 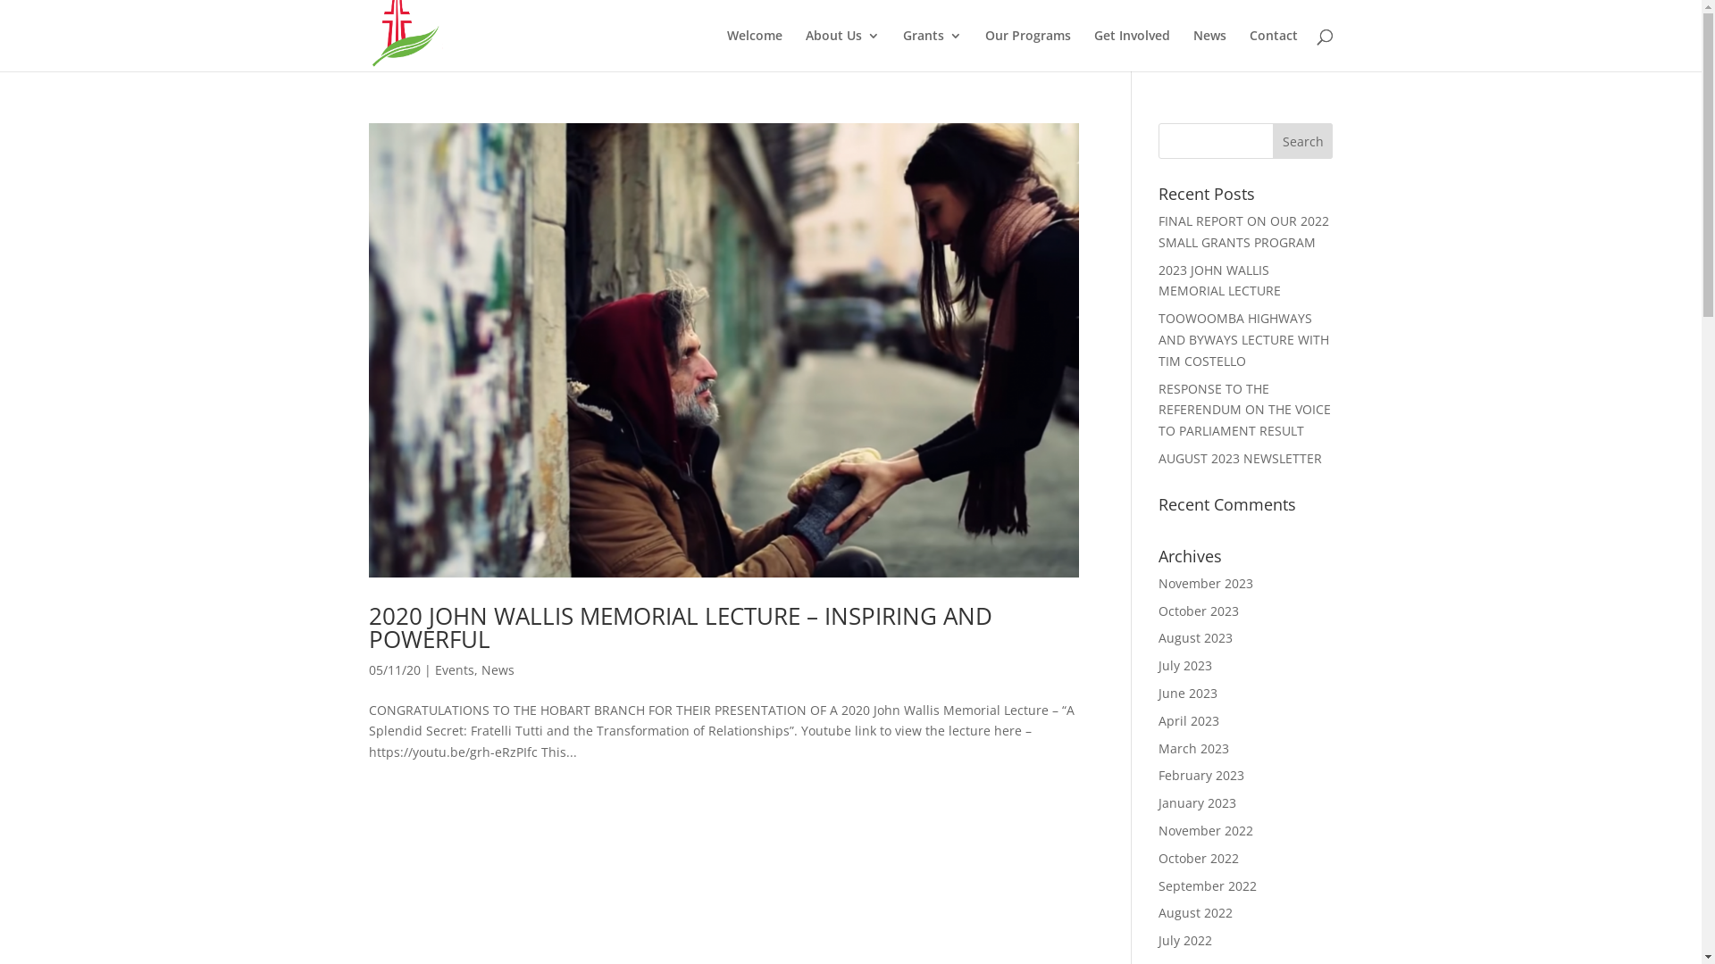 I want to click on Search, so click(x=1303, y=141).